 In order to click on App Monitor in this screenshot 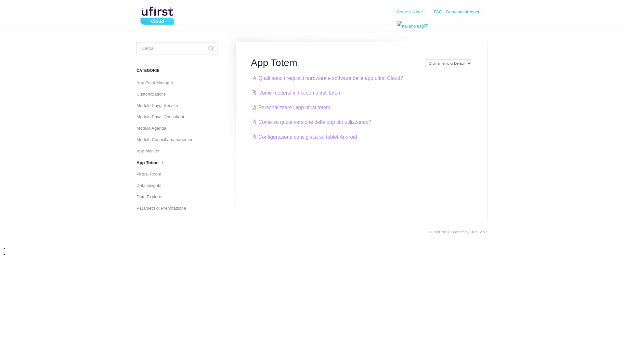, I will do `click(150, 151)`.